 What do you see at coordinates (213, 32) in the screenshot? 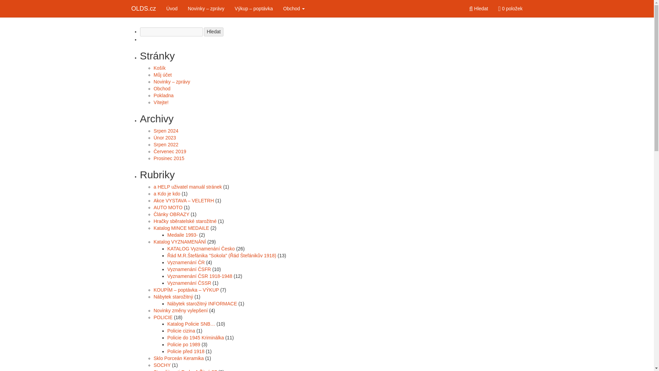
I see `Hledat` at bounding box center [213, 32].